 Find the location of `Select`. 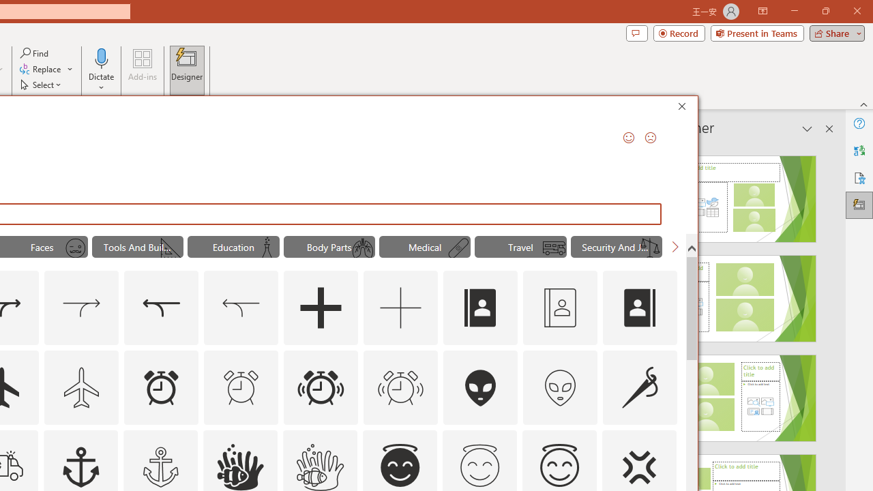

Select is located at coordinates (42, 85).